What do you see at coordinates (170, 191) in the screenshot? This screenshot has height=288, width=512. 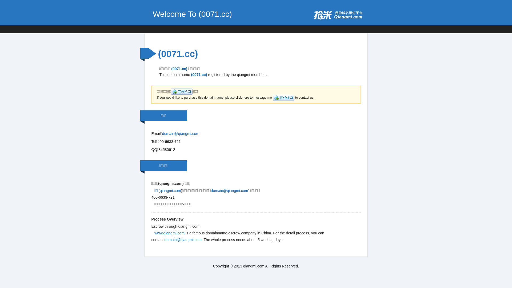 I see `qiangmi.com` at bounding box center [170, 191].